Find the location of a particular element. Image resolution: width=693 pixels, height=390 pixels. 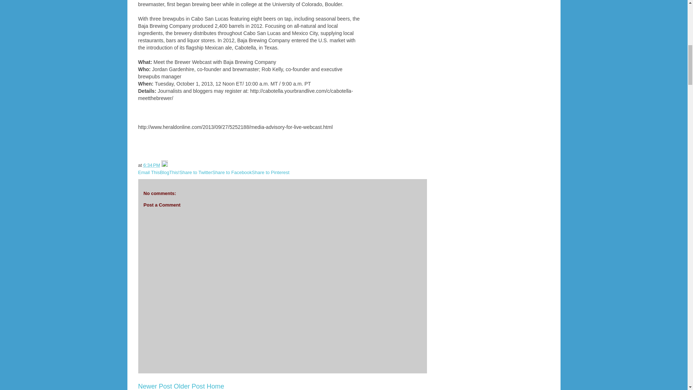

Older Post is located at coordinates (189, 386).